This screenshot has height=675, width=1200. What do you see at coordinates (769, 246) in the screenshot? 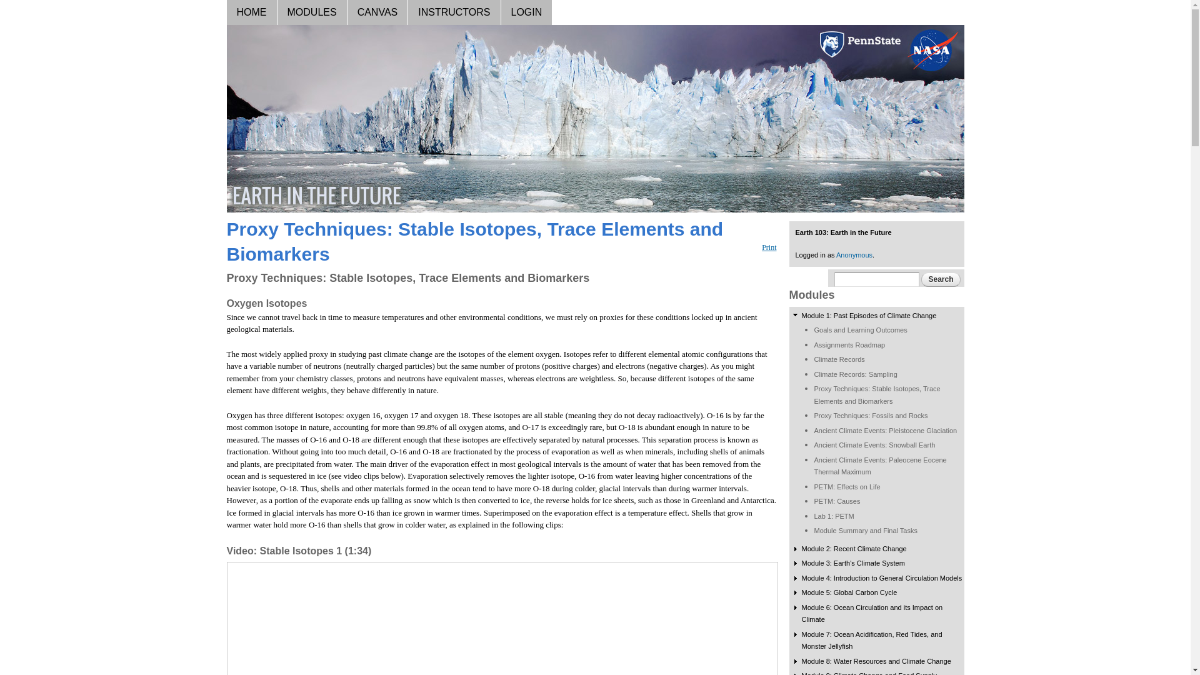
I see `Display a printer-friendly version of this page.` at bounding box center [769, 246].